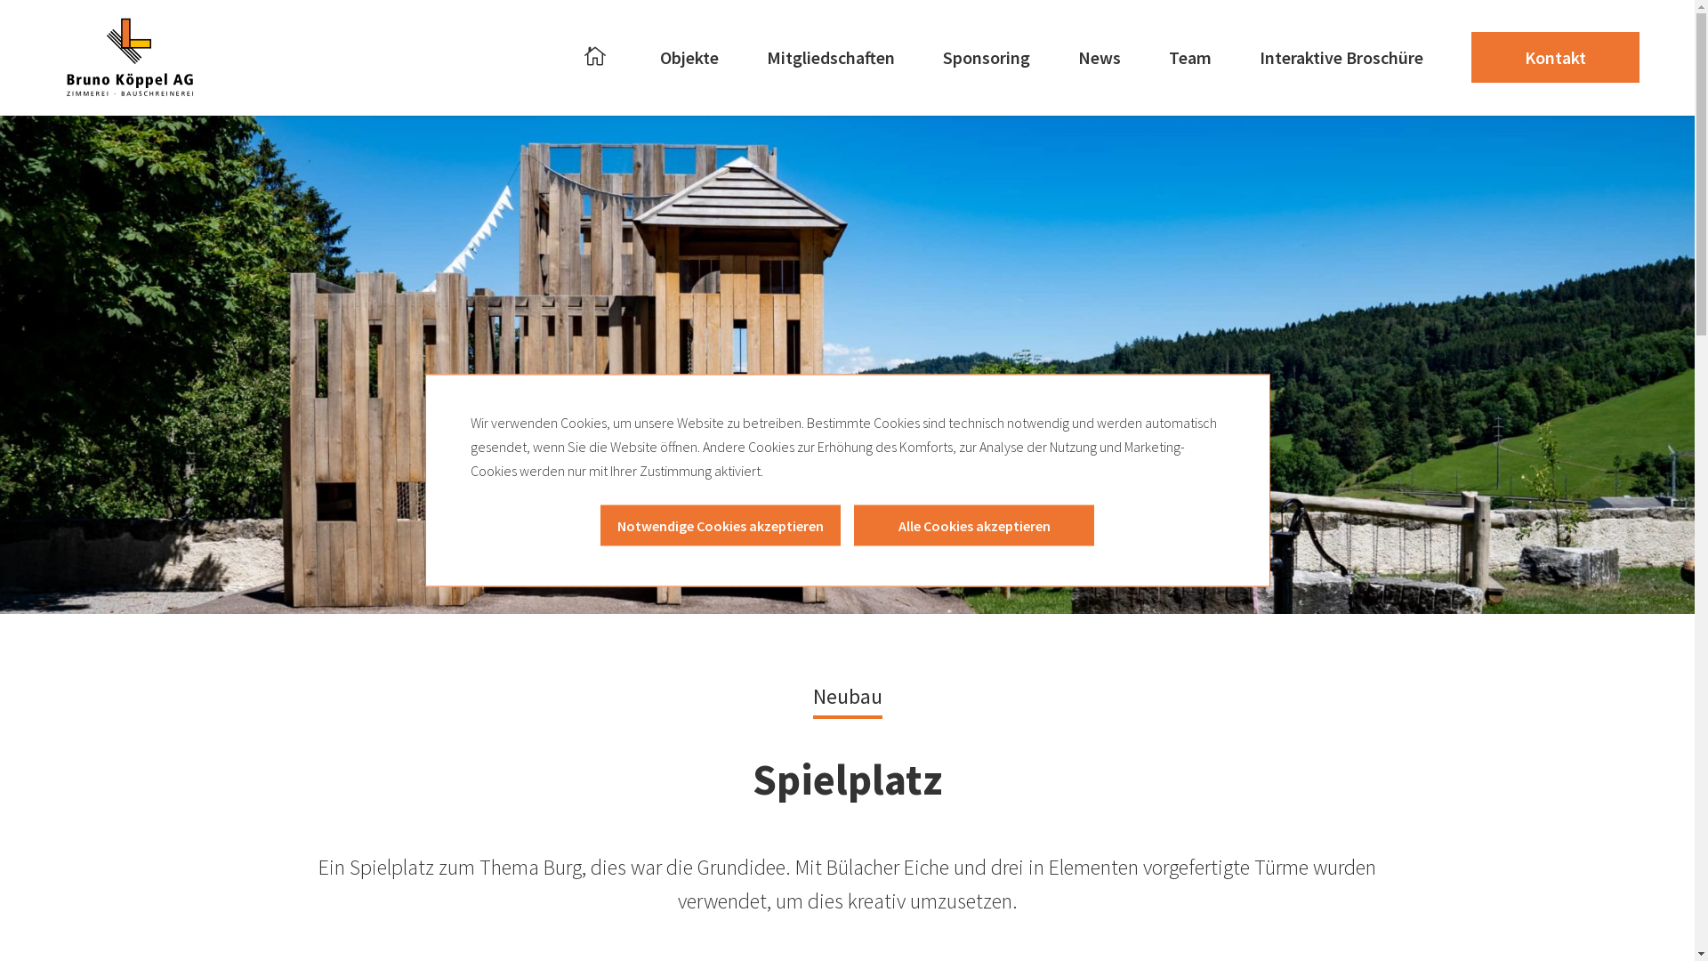 The width and height of the screenshot is (1708, 961). What do you see at coordinates (133, 67) in the screenshot?
I see `Created with Snap` at bounding box center [133, 67].